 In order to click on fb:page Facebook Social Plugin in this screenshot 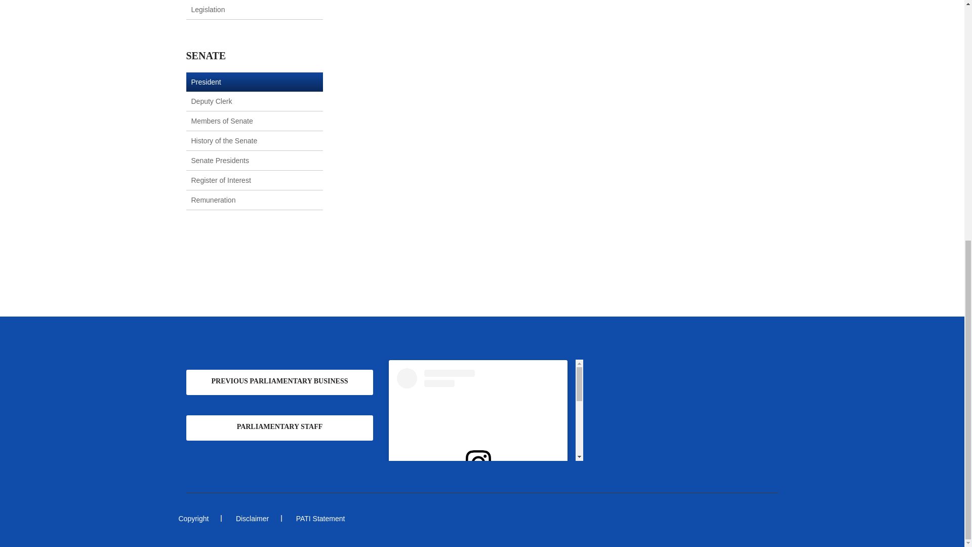, I will do `click(677, 410)`.